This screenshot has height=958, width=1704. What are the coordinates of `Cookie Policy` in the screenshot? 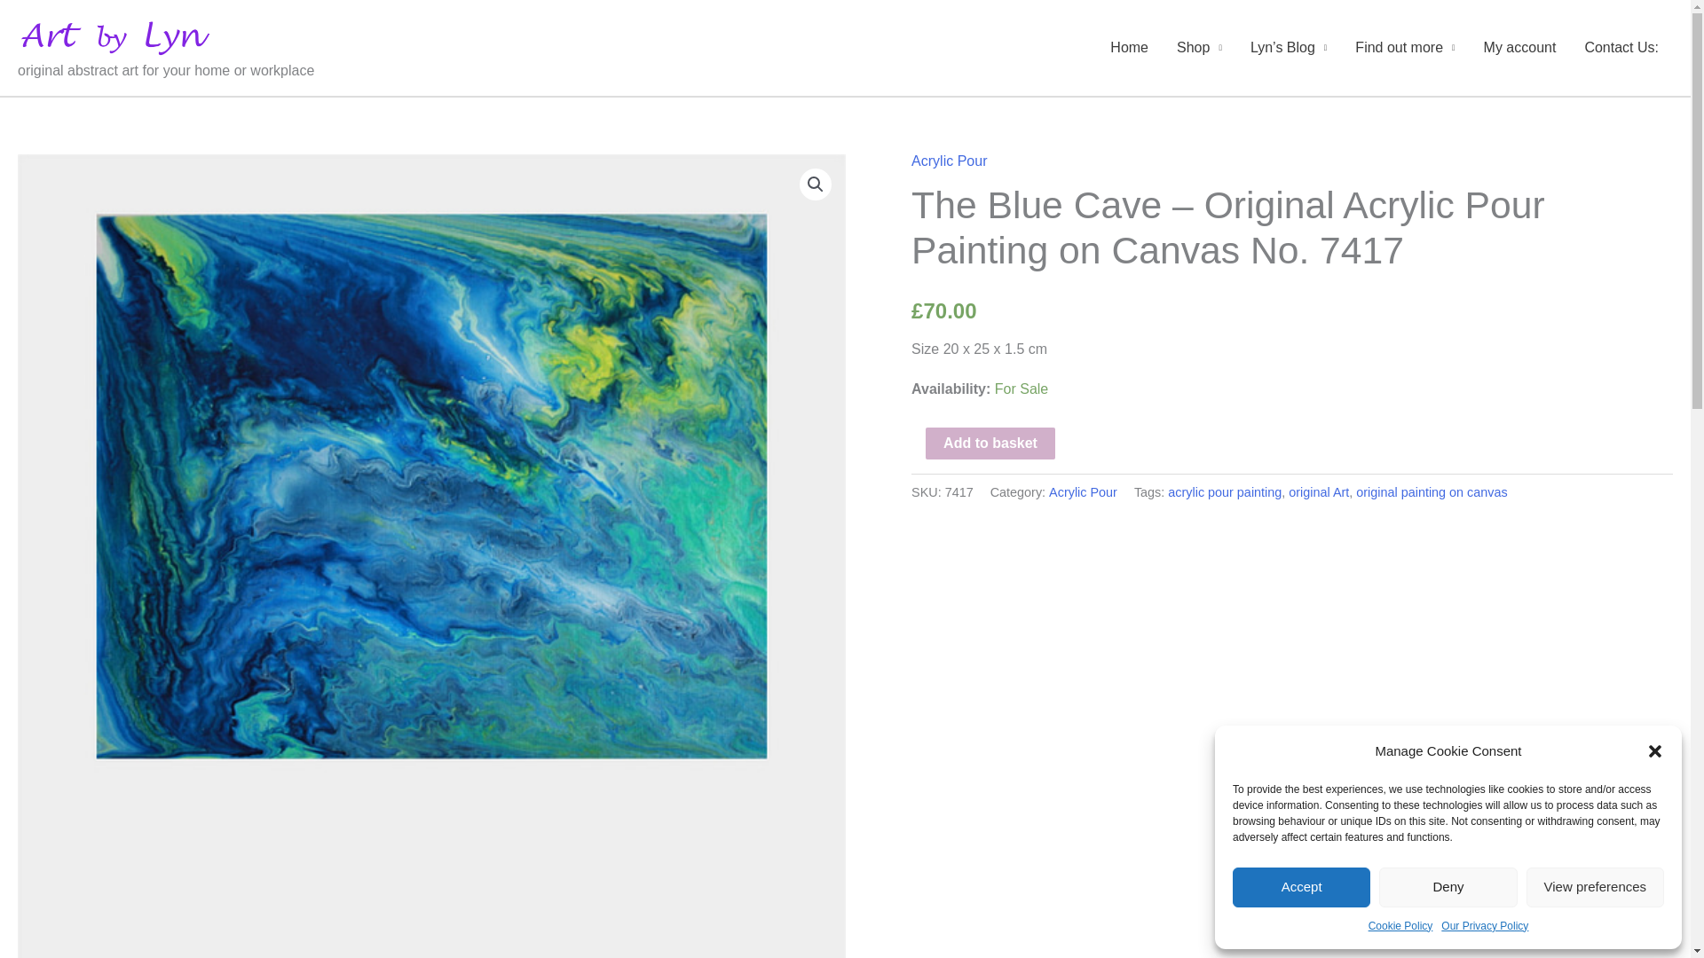 It's located at (1400, 926).